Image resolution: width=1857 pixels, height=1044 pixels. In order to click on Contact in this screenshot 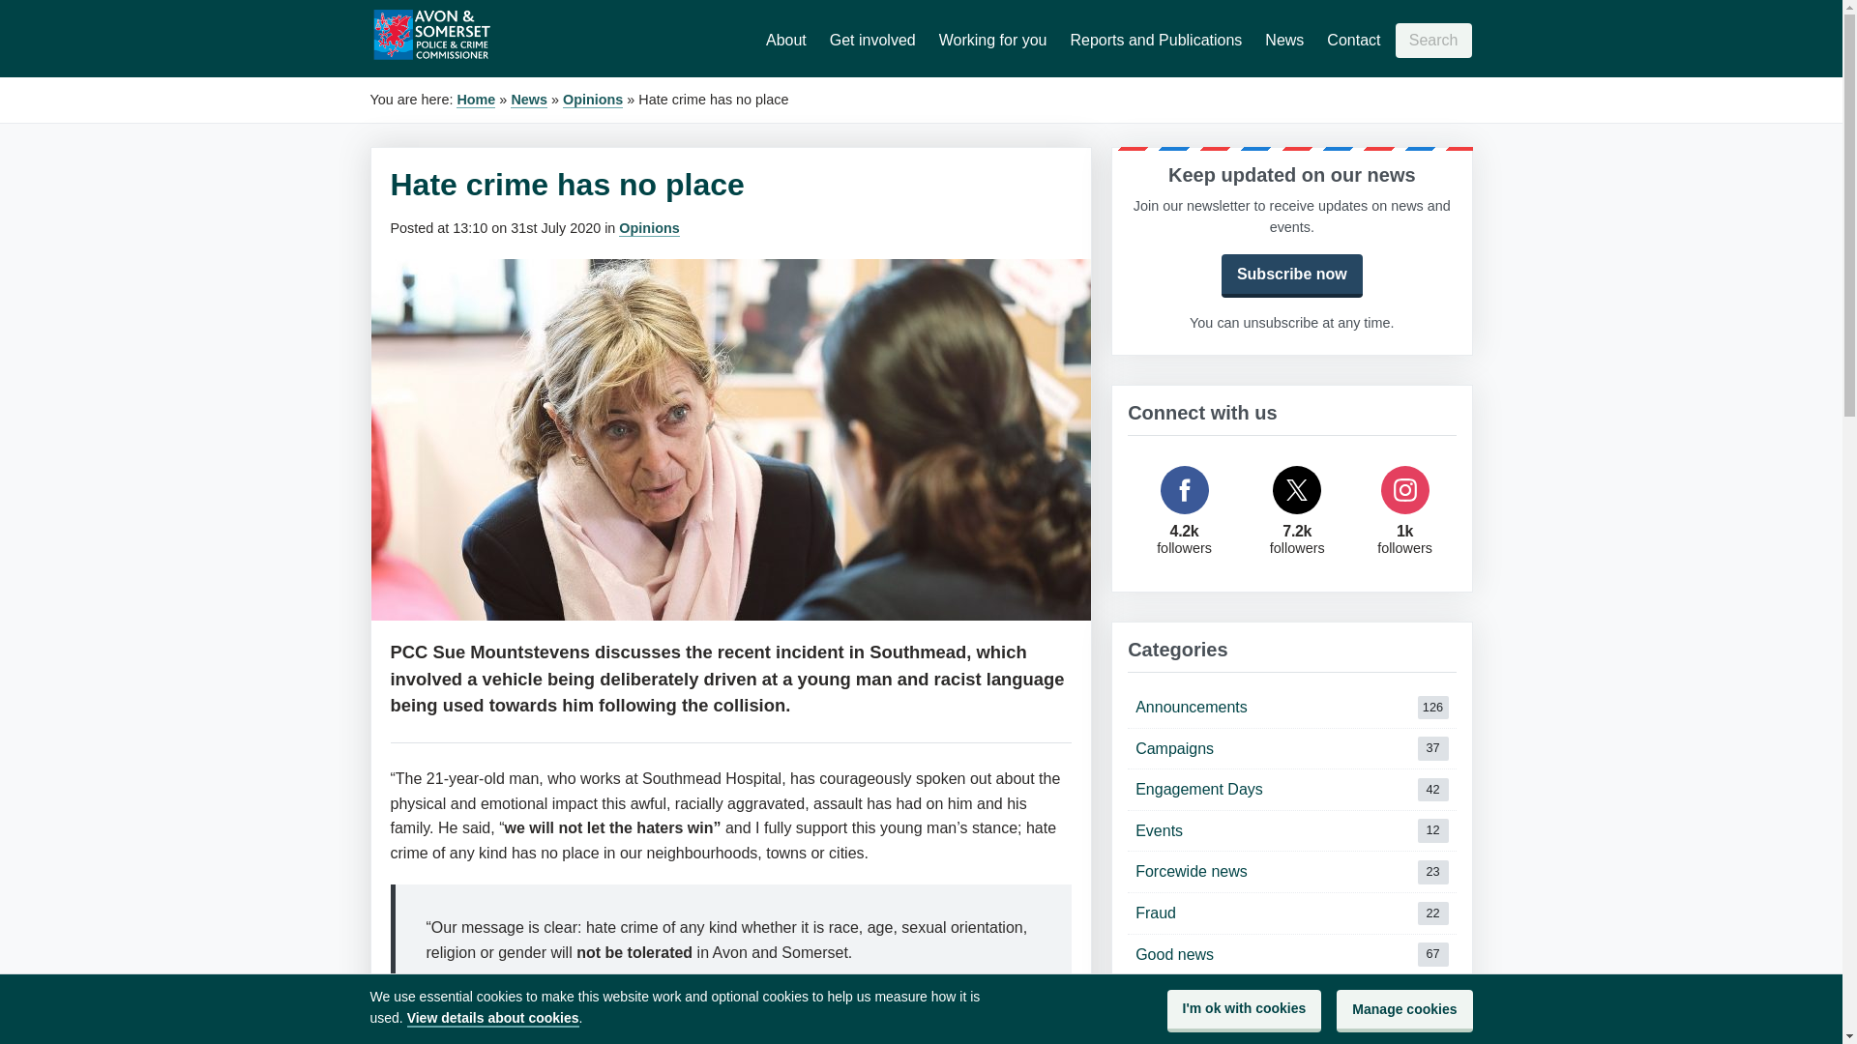, I will do `click(592, 101)`.